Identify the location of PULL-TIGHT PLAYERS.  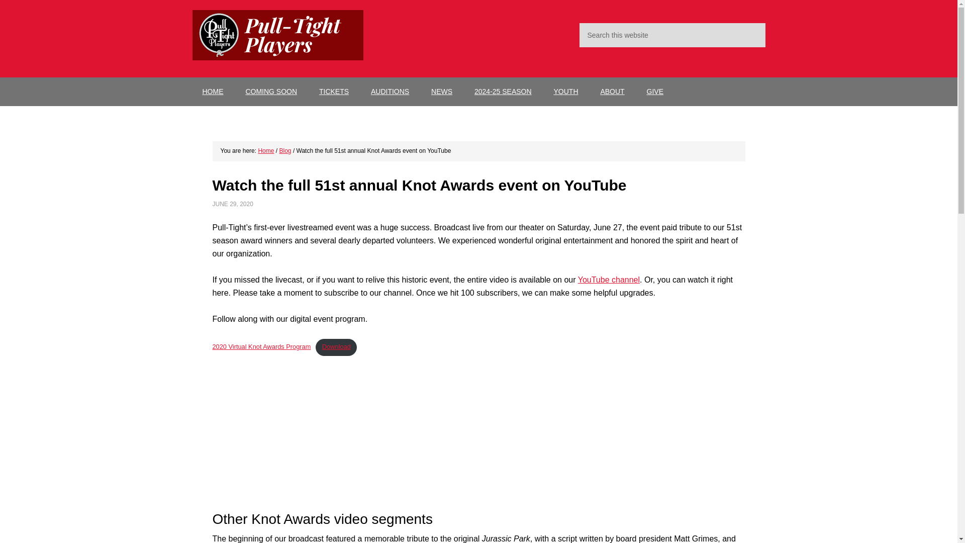
(277, 35).